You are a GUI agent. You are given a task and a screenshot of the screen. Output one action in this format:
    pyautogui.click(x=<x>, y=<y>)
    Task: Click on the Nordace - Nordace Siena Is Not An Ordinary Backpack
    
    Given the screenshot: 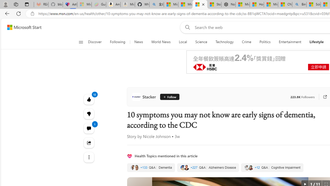 What is the action you would take?
    pyautogui.click(x=228, y=5)
    